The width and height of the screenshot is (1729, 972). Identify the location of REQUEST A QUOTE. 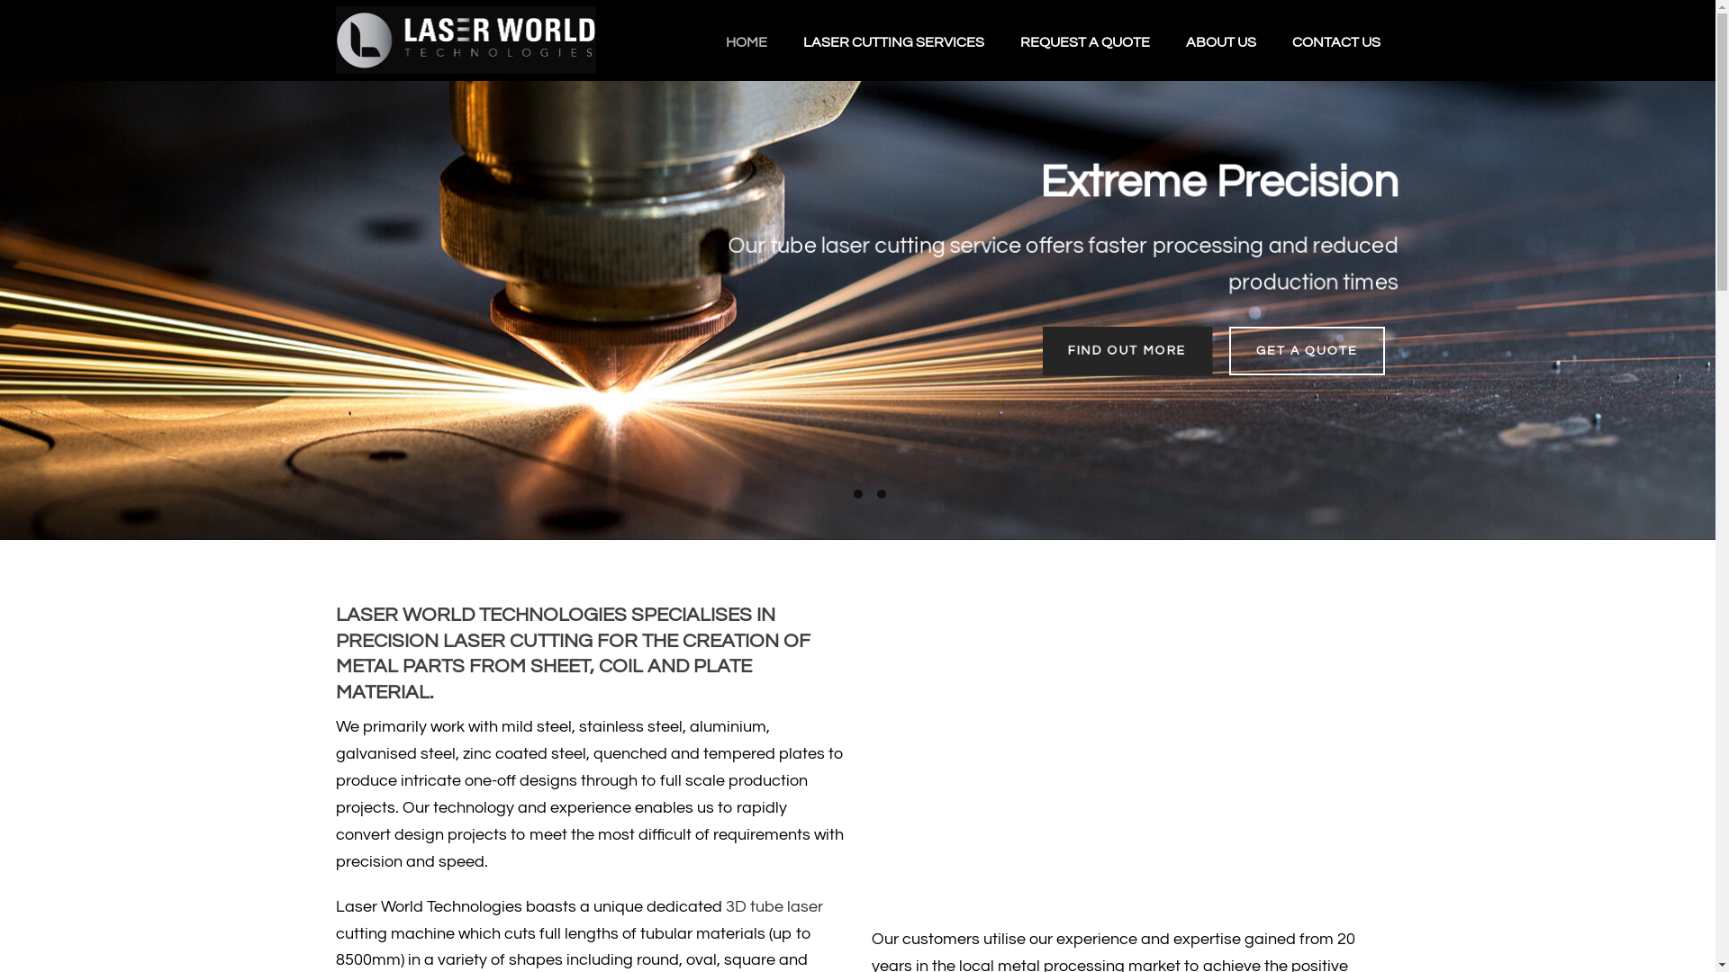
(1084, 40).